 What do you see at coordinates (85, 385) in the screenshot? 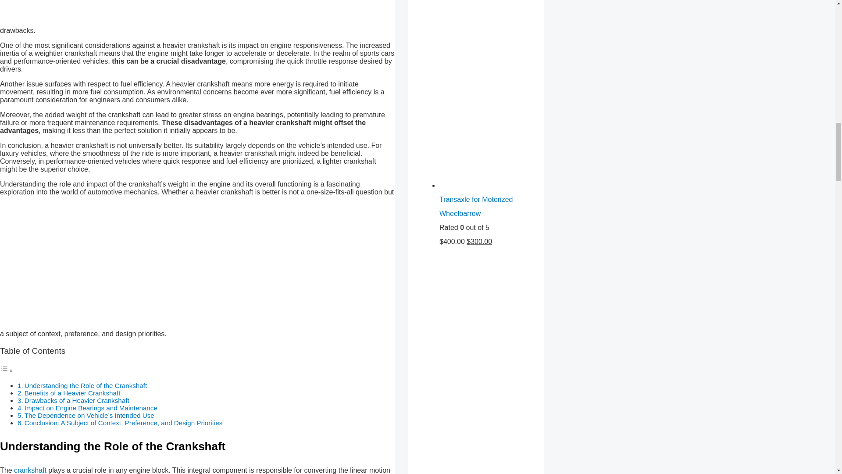
I see `Understanding the Role of the Crankshaft` at bounding box center [85, 385].